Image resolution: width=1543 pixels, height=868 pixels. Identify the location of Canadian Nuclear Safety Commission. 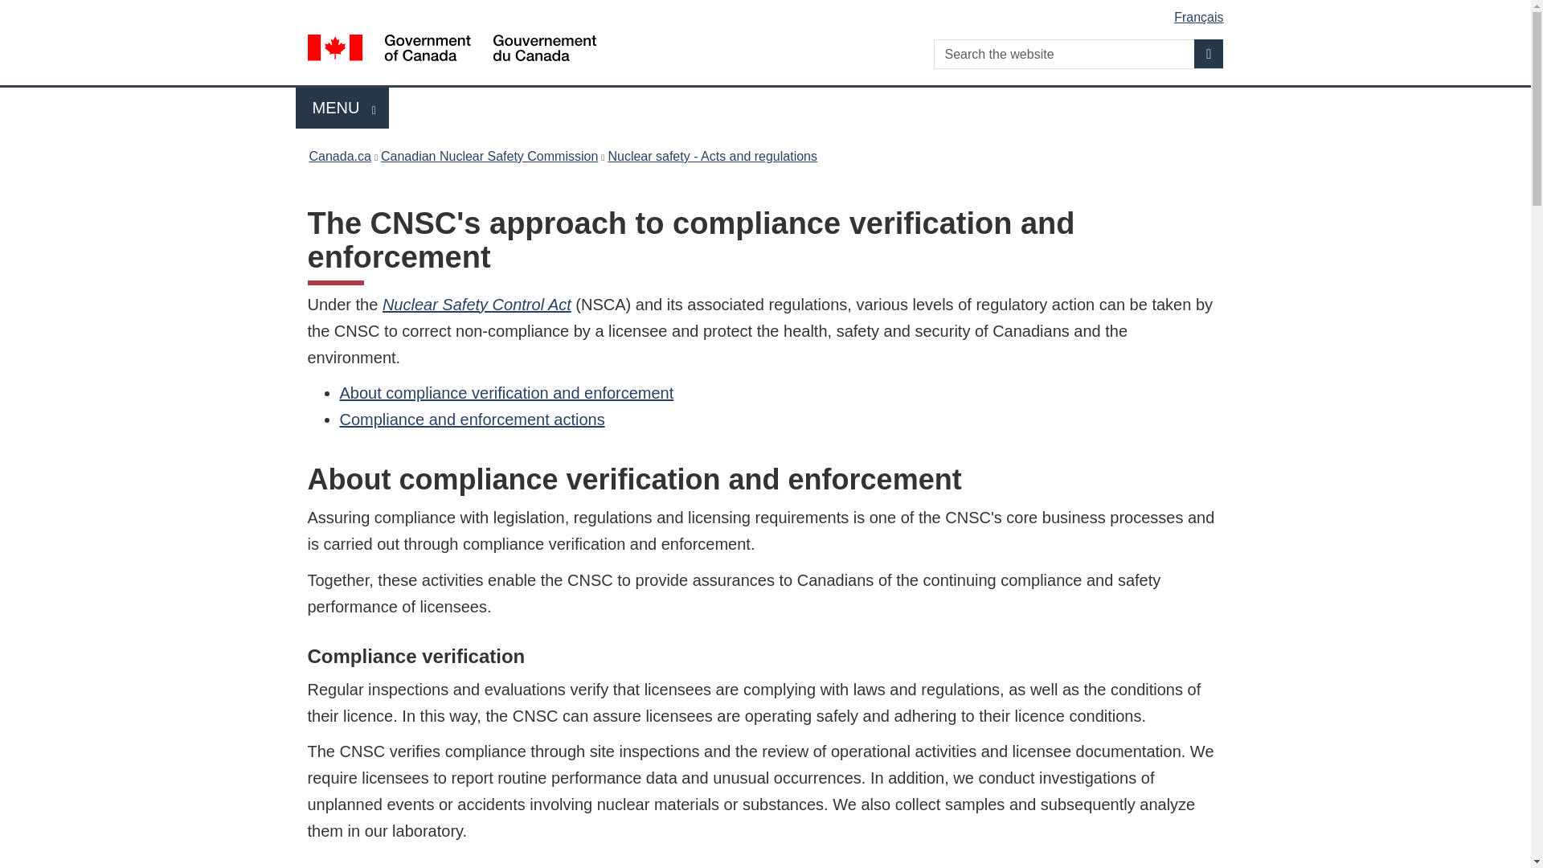
(1209, 53).